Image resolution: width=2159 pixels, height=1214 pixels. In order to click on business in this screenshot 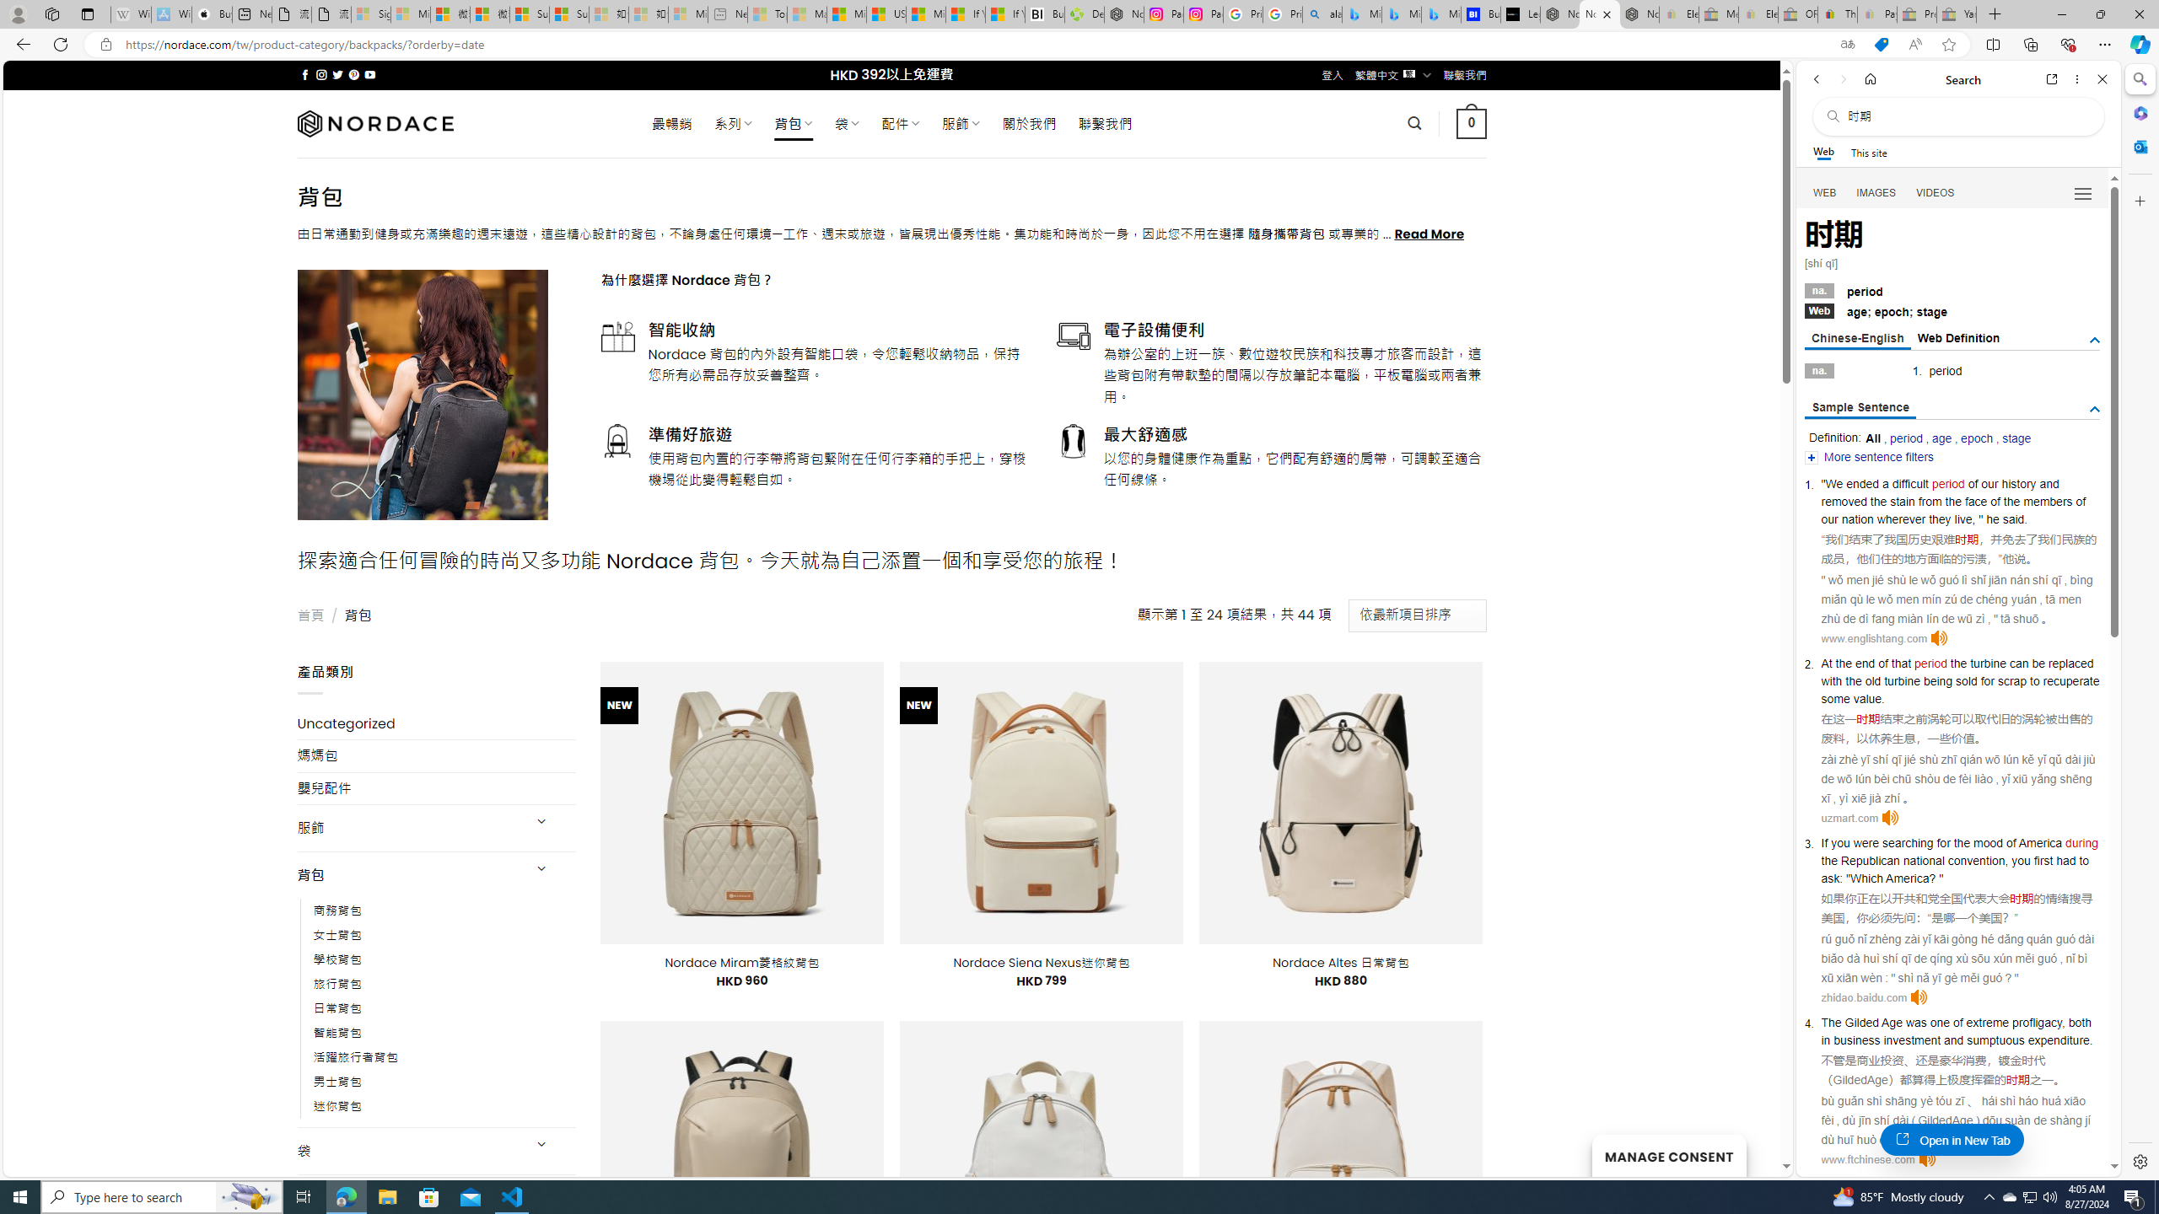, I will do `click(1856, 1039)`.